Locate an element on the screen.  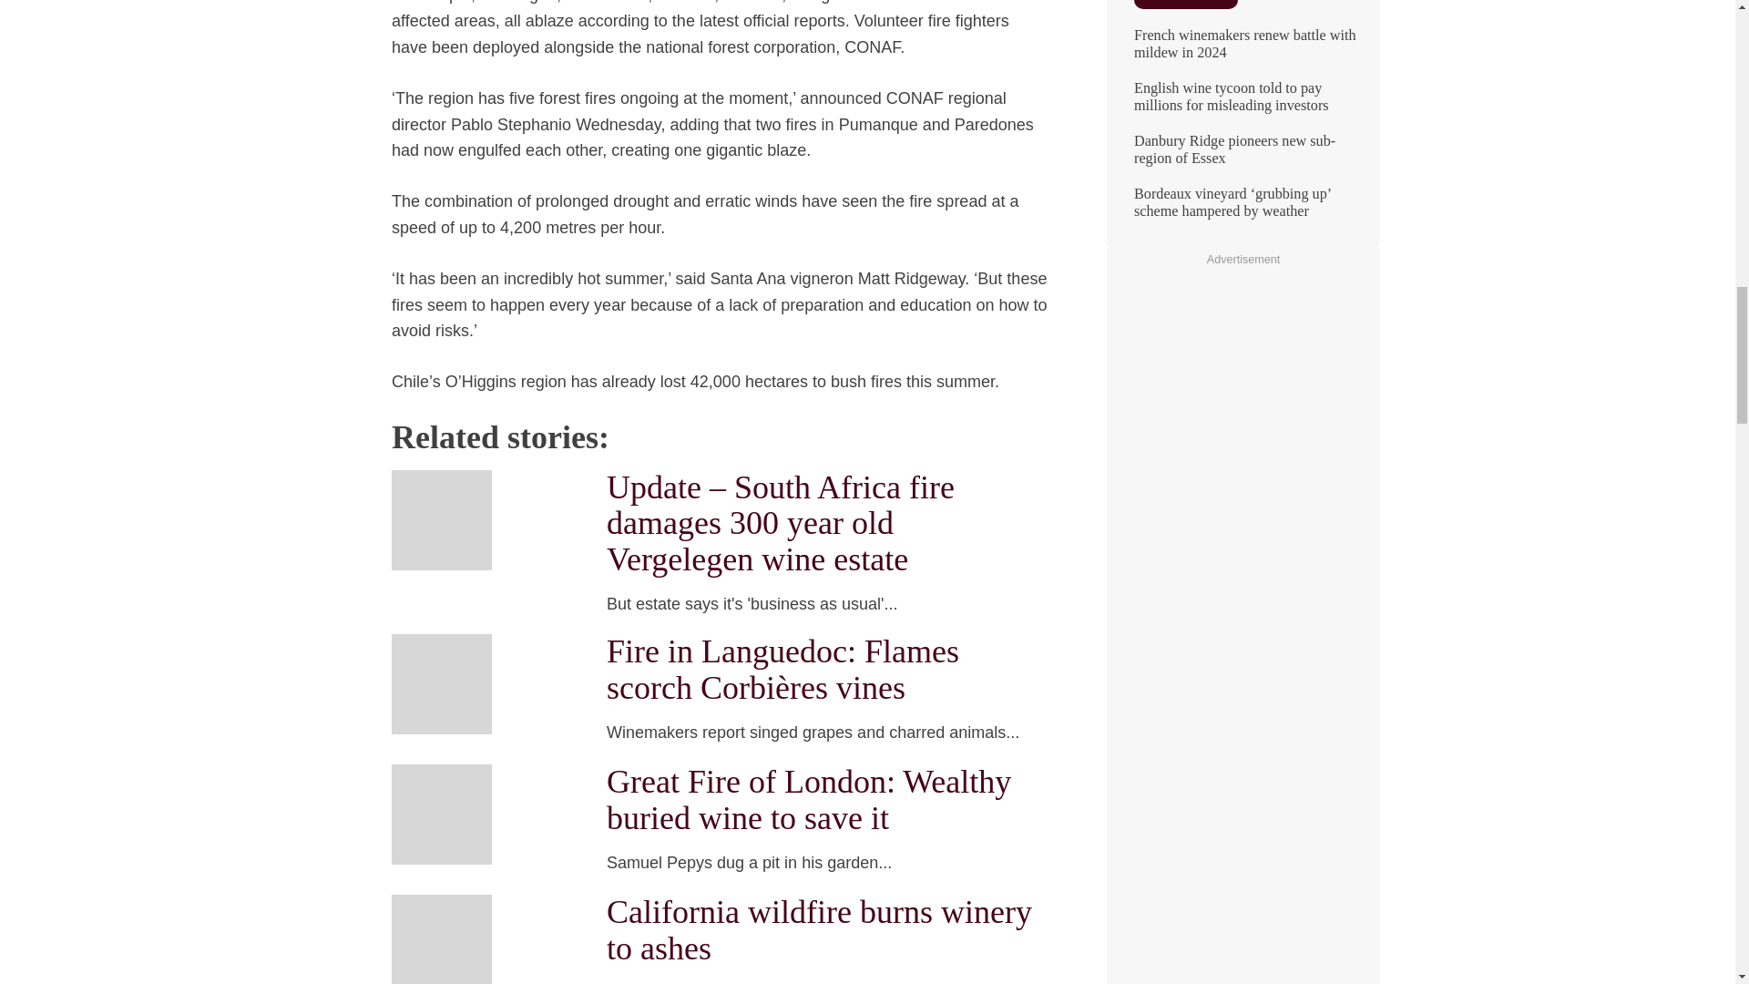
Frost damage in German vineyards to cost millions is located at coordinates (1243, 186).